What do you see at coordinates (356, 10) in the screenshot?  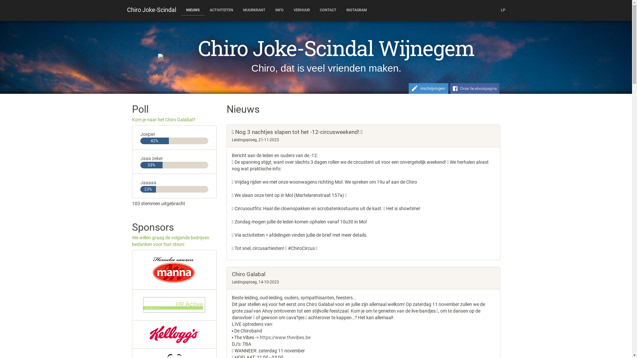 I see `INSTAGRAM` at bounding box center [356, 10].